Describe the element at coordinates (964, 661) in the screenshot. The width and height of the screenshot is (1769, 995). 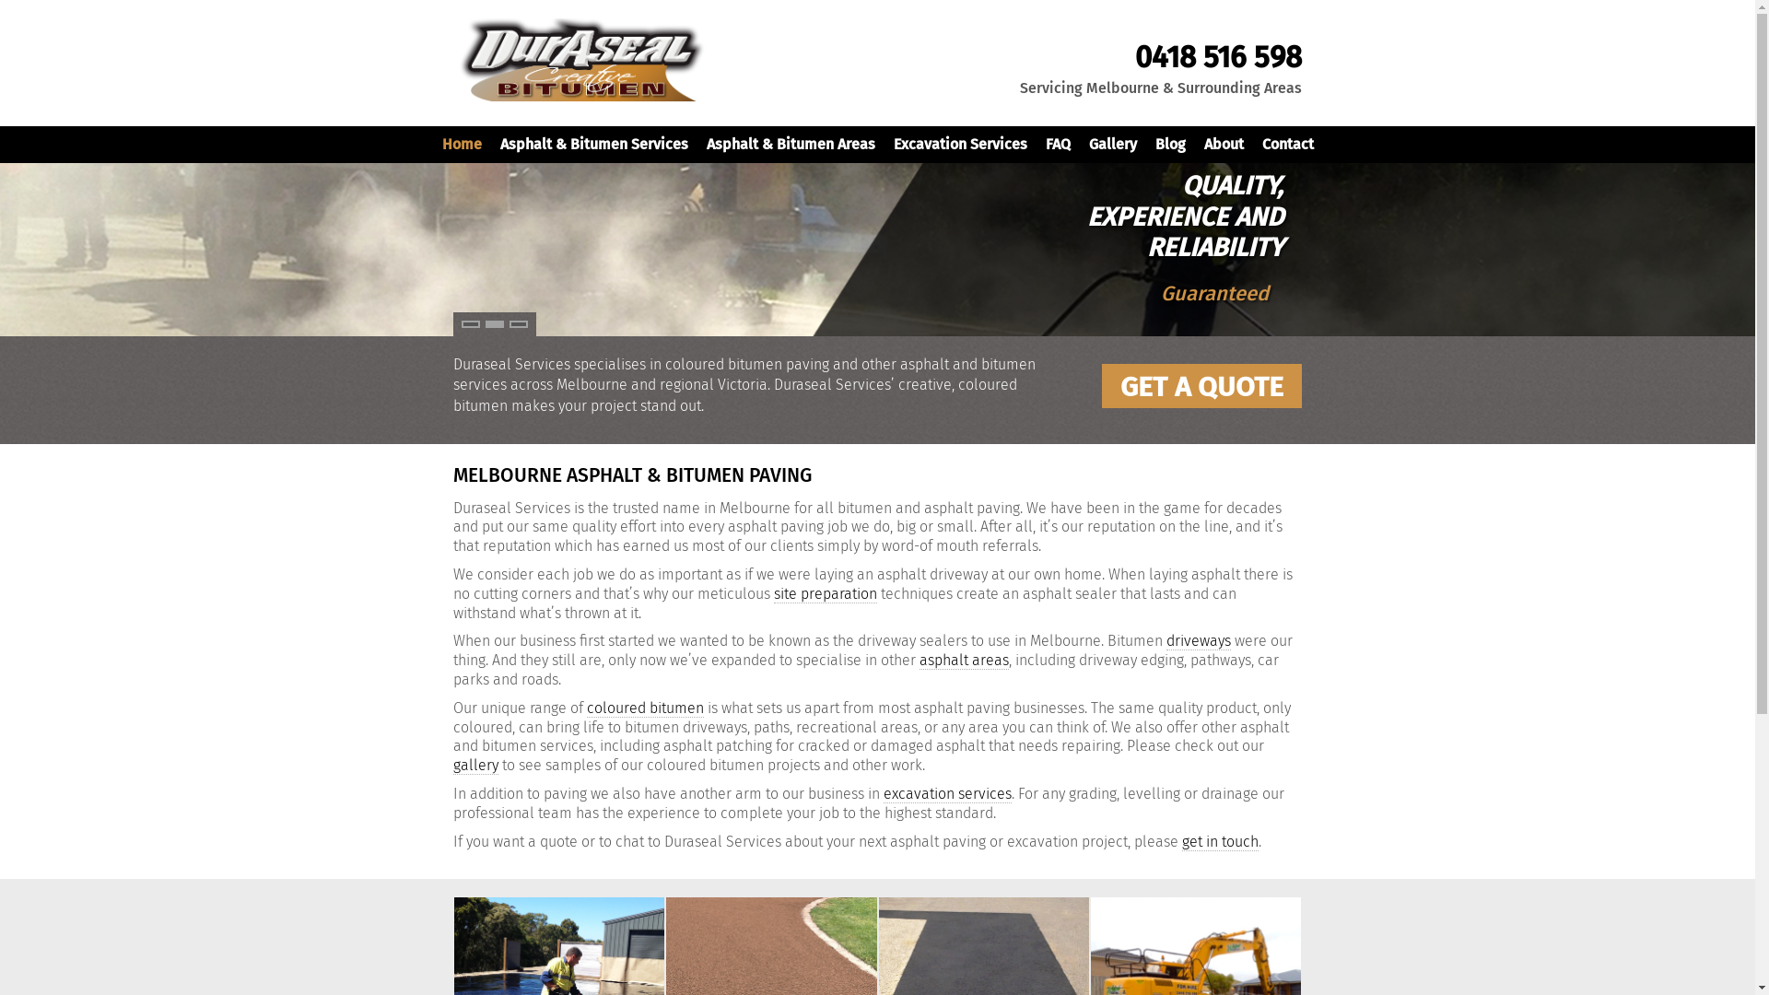
I see `asphalt areas` at that location.